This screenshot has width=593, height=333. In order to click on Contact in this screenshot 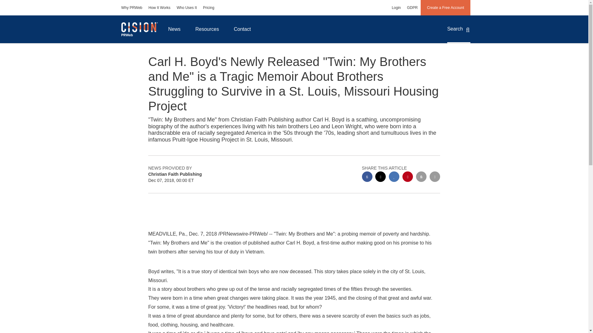, I will do `click(242, 29)`.